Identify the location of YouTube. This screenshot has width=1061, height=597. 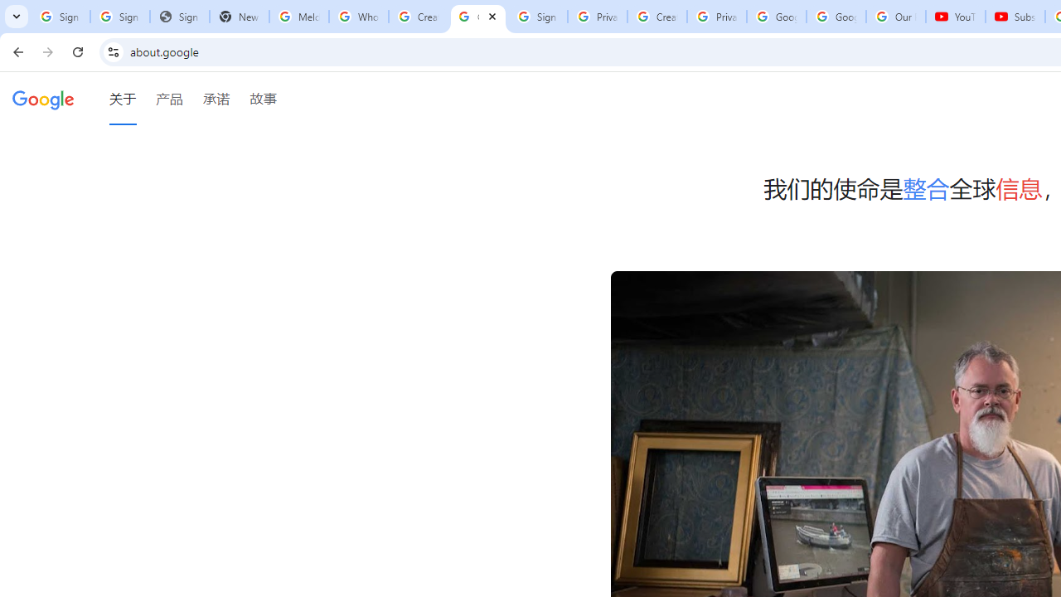
(956, 17).